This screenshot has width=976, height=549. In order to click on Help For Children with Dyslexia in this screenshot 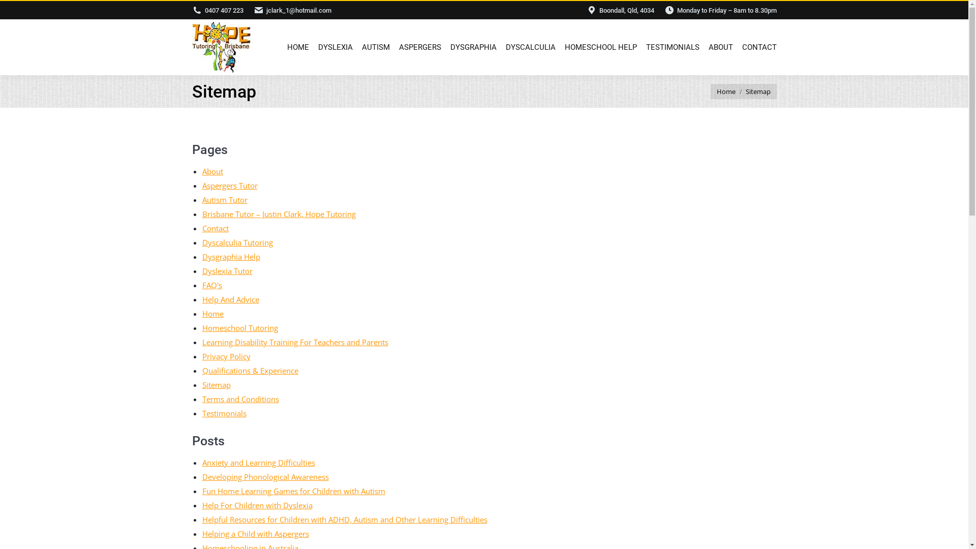, I will do `click(257, 505)`.